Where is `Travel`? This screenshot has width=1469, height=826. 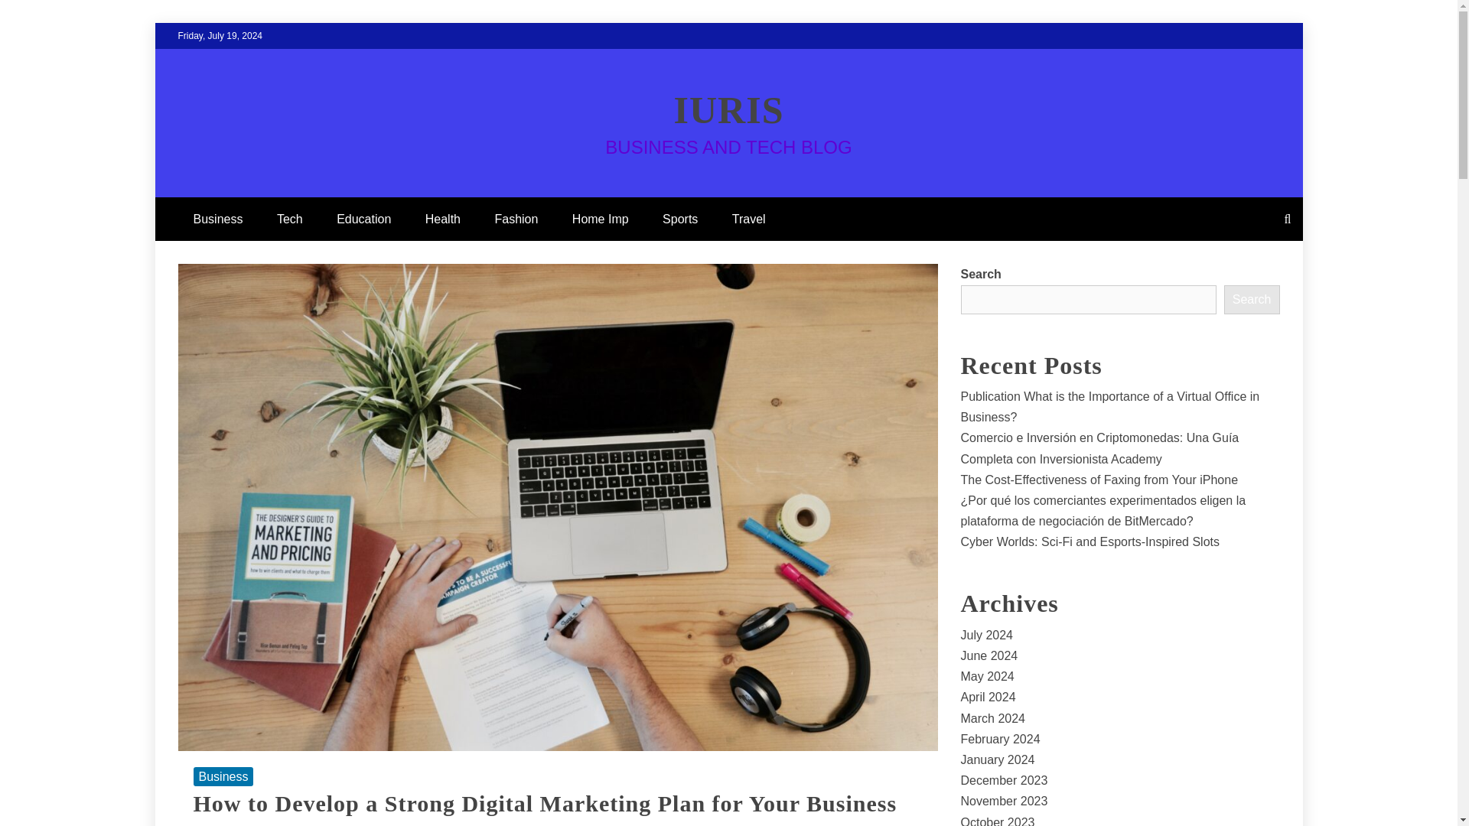 Travel is located at coordinates (748, 219).